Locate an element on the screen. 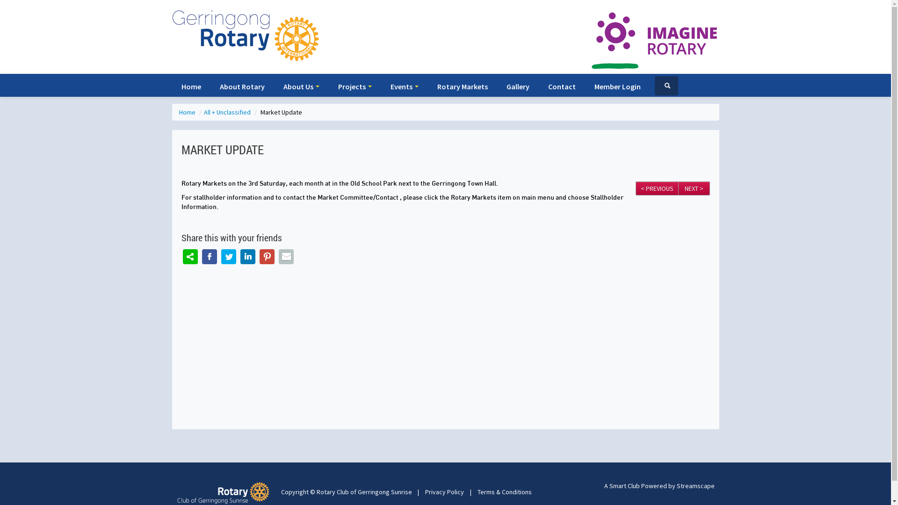  Terms & Conditions is located at coordinates (504, 492).